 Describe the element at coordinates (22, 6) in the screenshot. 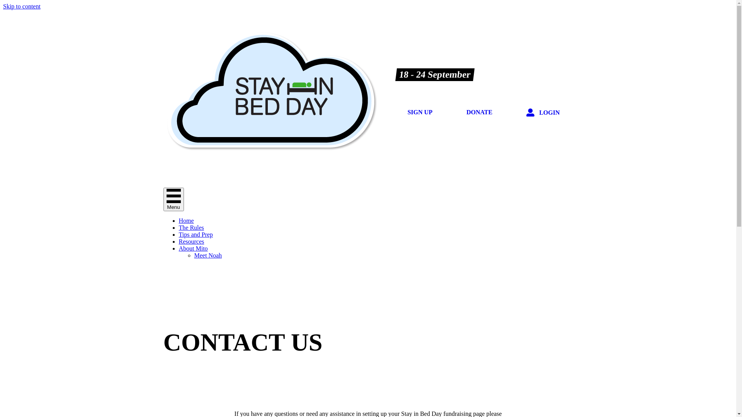

I see `Skip to content` at that location.